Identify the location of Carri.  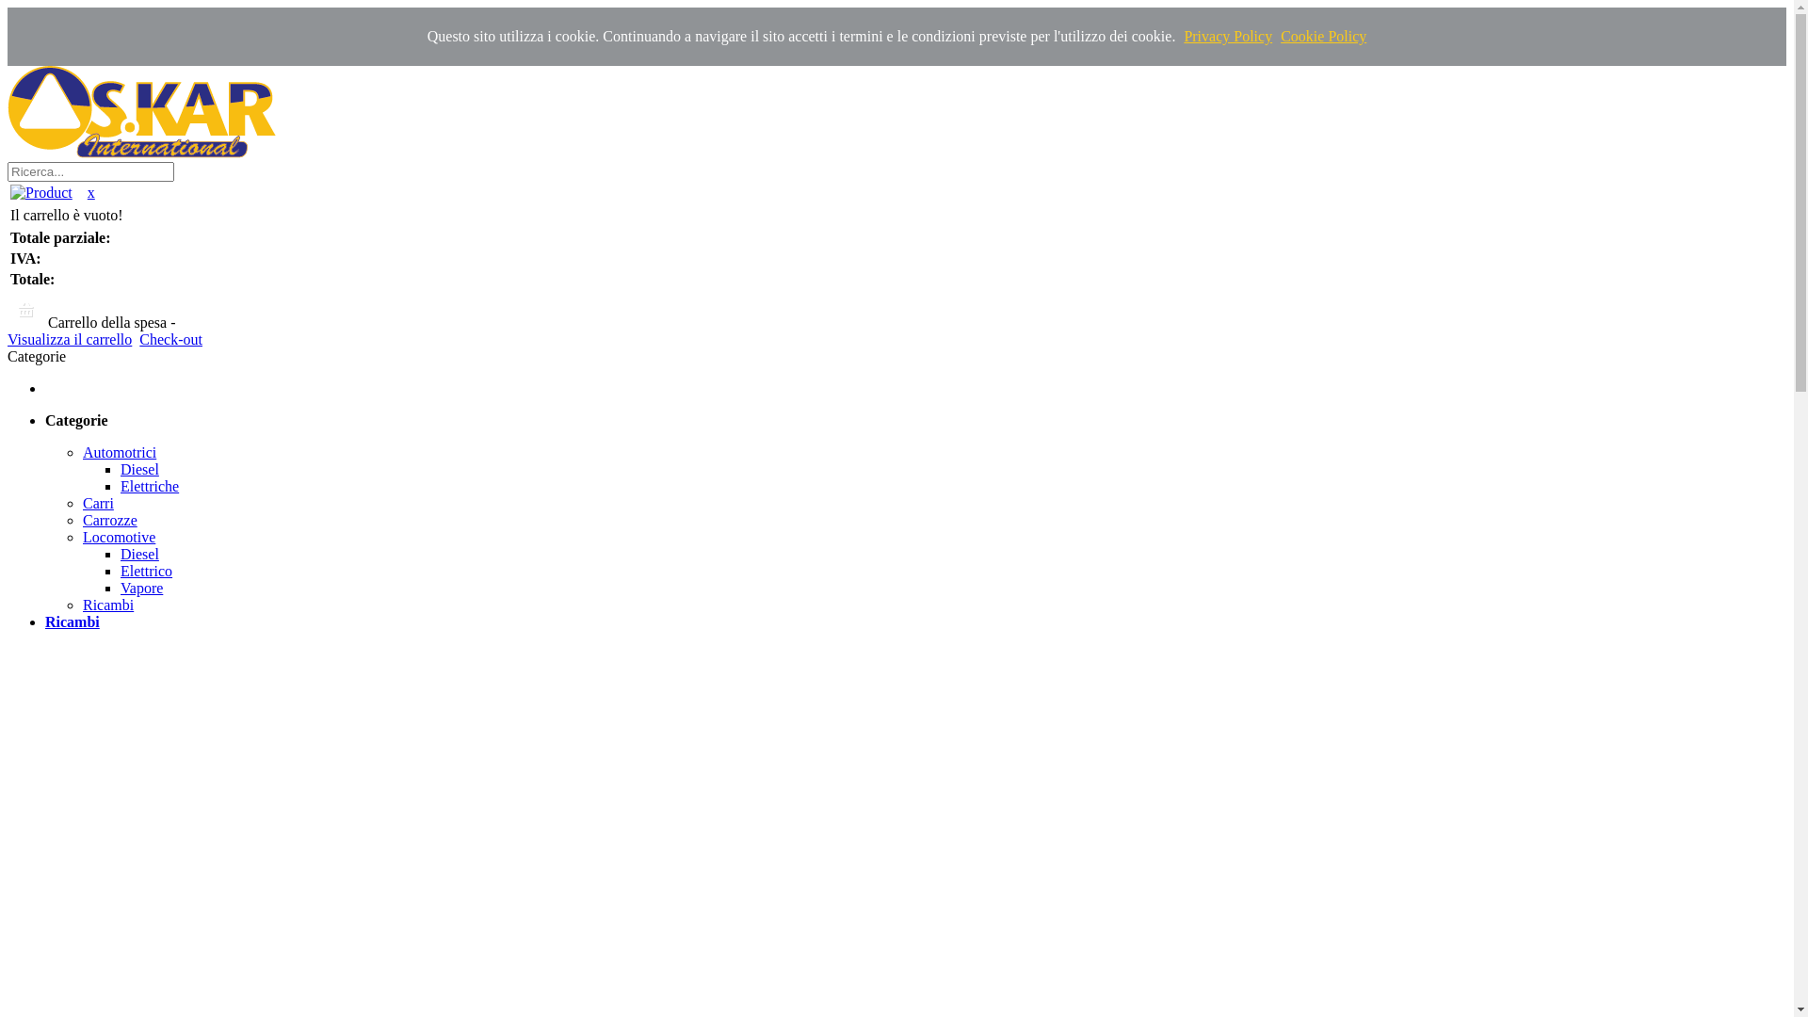
(98, 503).